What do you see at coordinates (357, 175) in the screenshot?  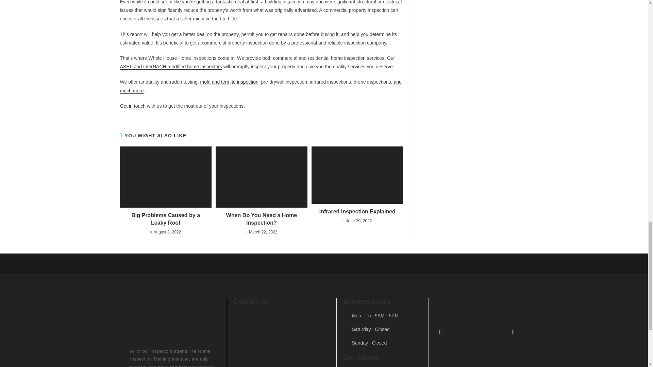 I see `Infrared Inspection Explained 4` at bounding box center [357, 175].